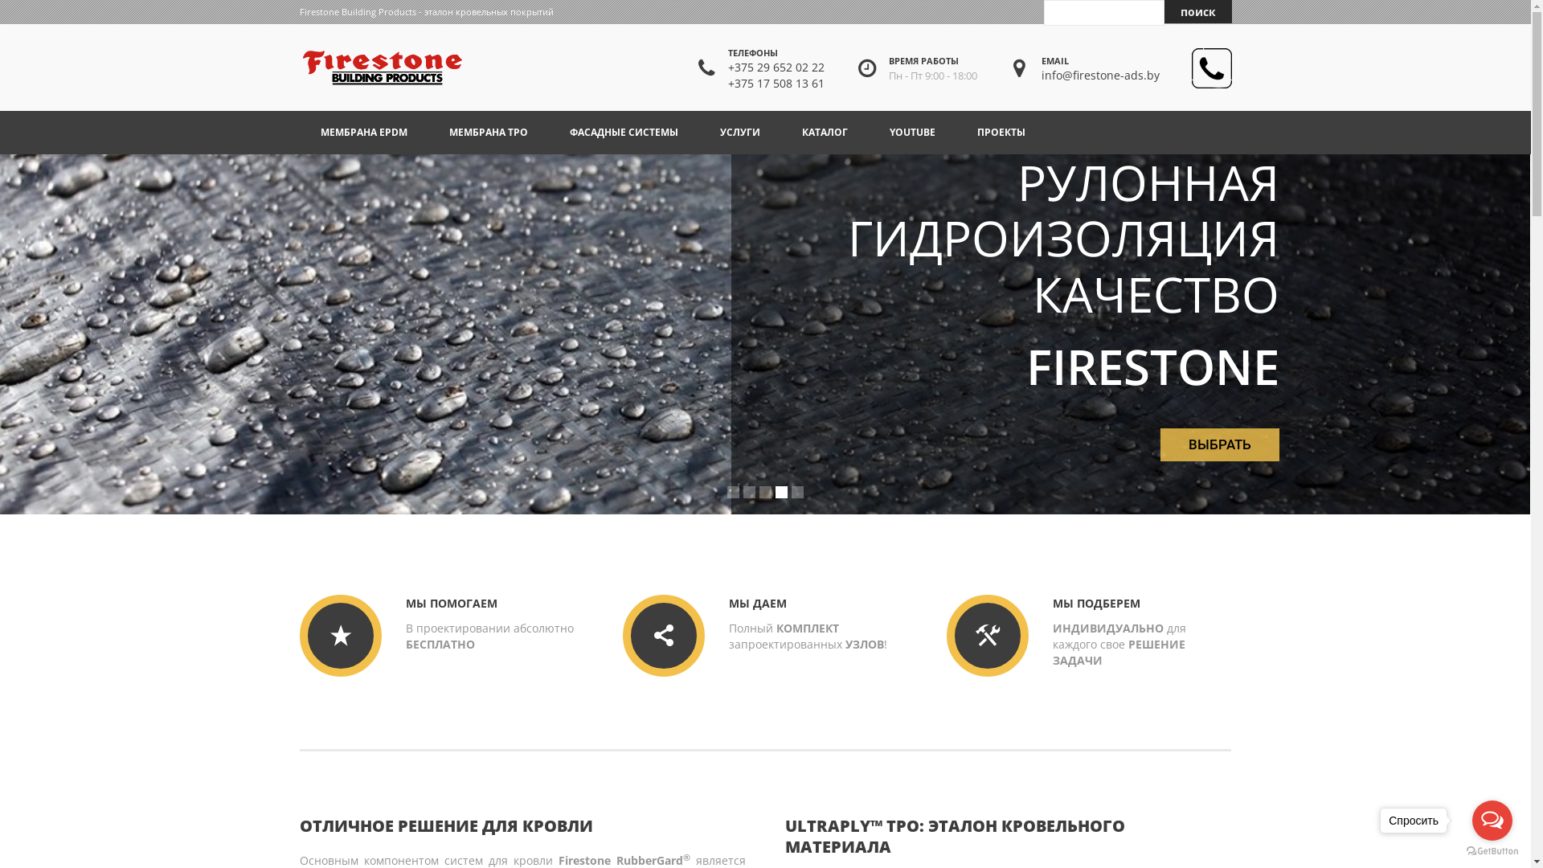 The height and width of the screenshot is (868, 1543). What do you see at coordinates (776, 68) in the screenshot?
I see `+375 29 652 02 22` at bounding box center [776, 68].